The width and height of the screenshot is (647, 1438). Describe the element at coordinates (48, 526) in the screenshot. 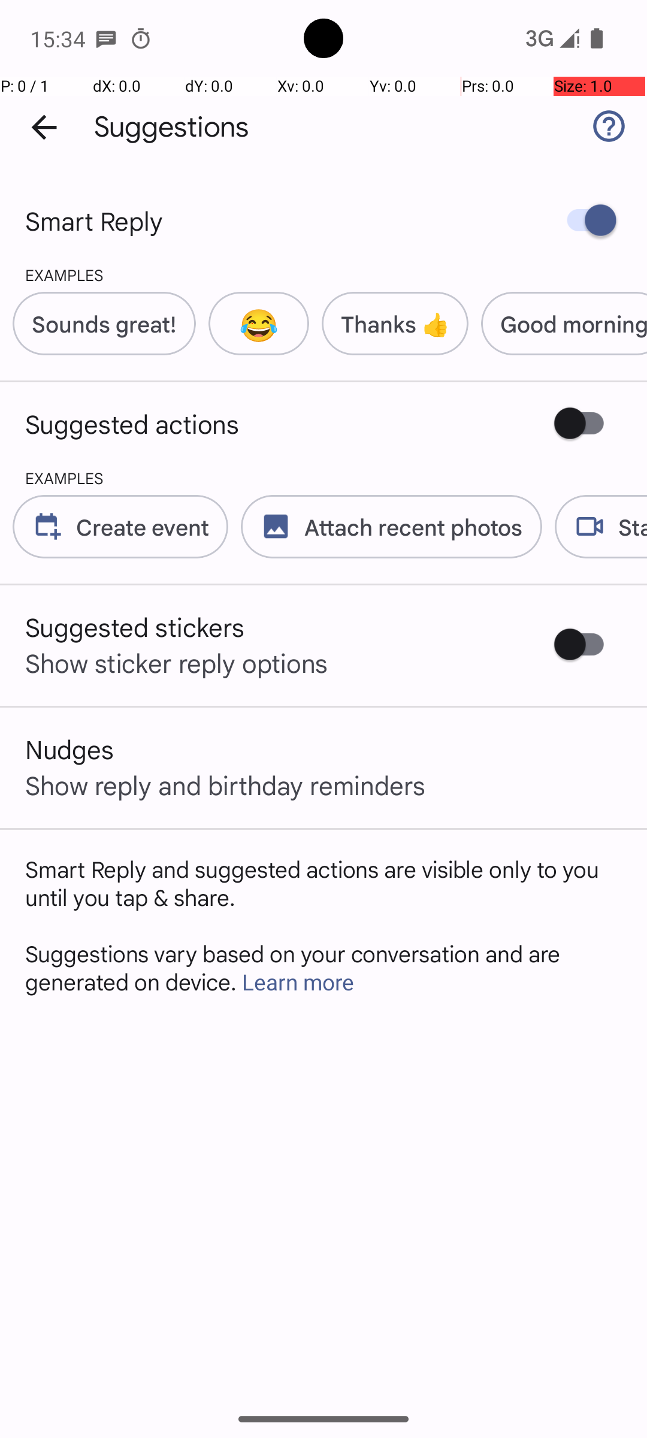

I see `Action icon` at that location.